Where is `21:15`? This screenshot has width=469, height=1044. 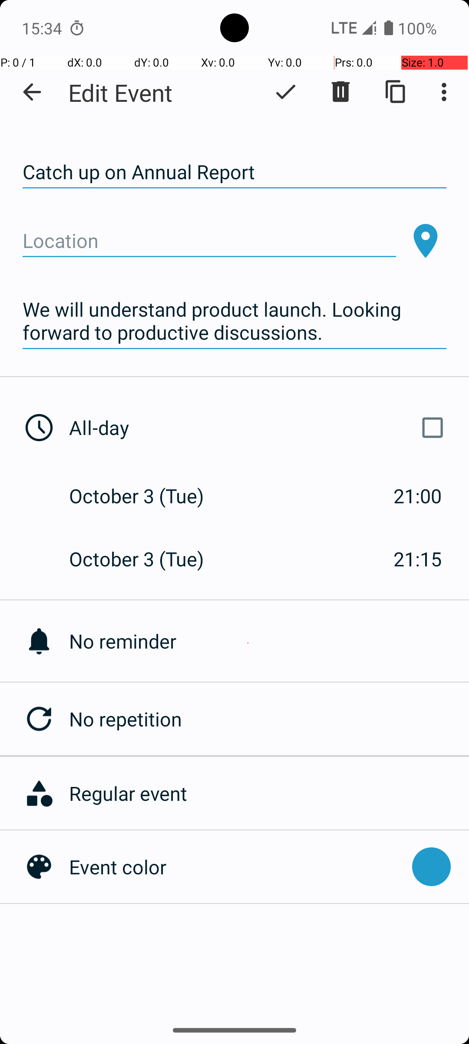
21:15 is located at coordinates (418, 559).